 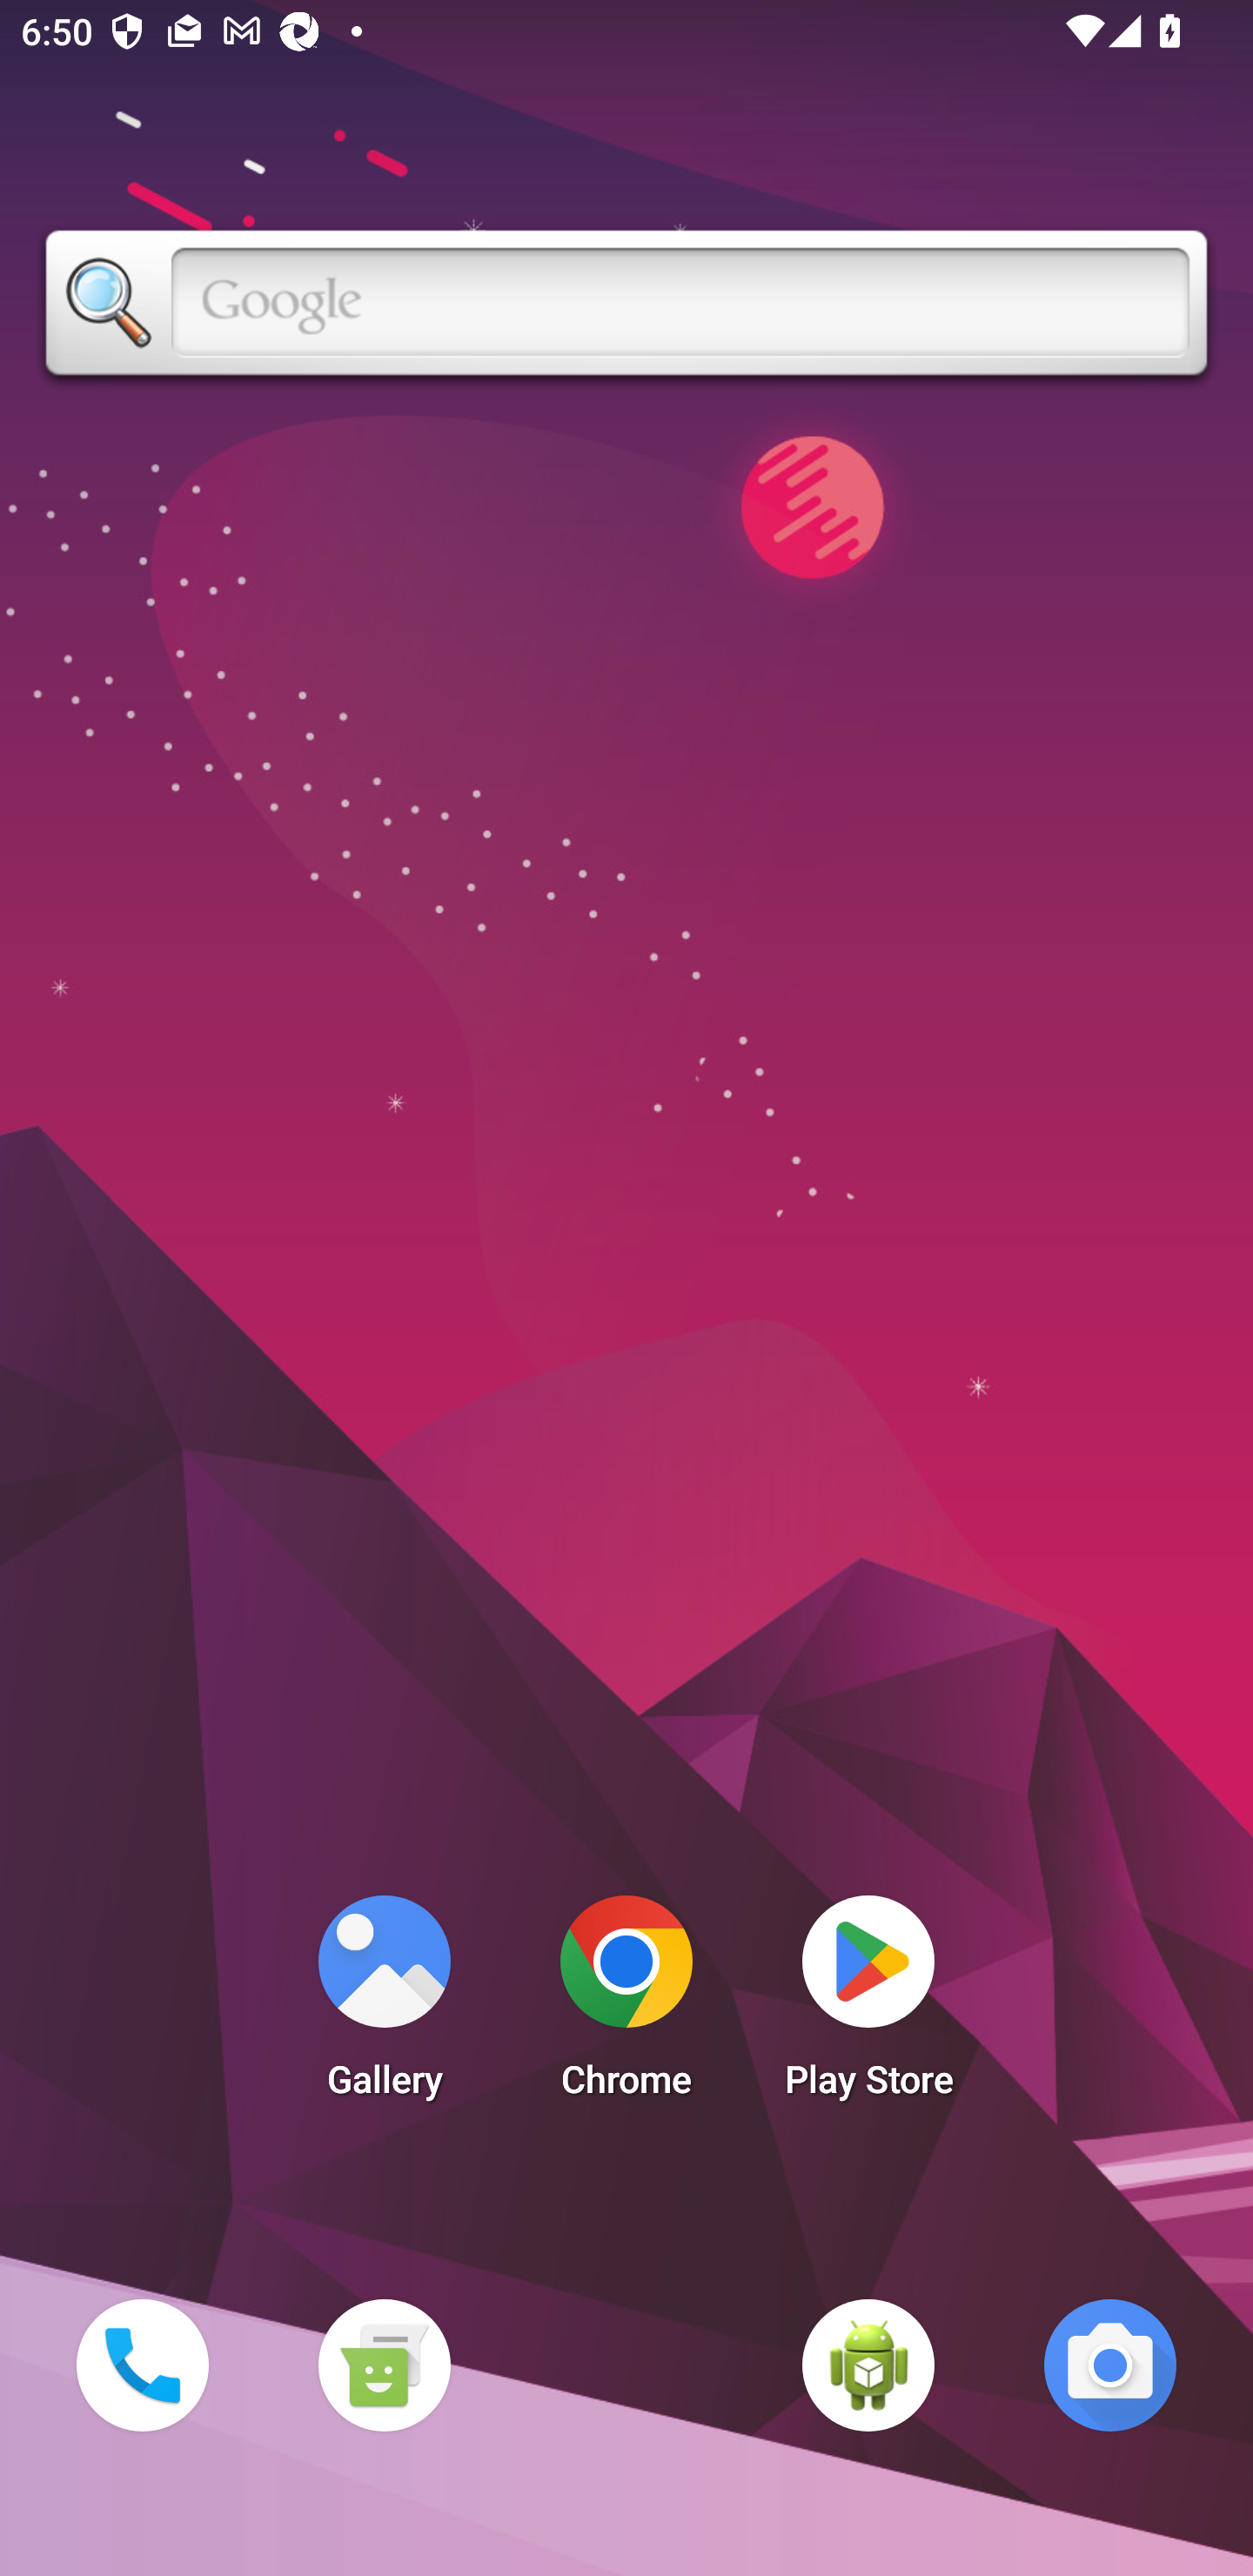 I want to click on Chrome, so click(x=626, y=2005).